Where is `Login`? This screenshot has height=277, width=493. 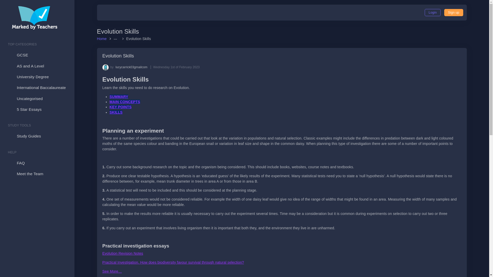 Login is located at coordinates (432, 12).